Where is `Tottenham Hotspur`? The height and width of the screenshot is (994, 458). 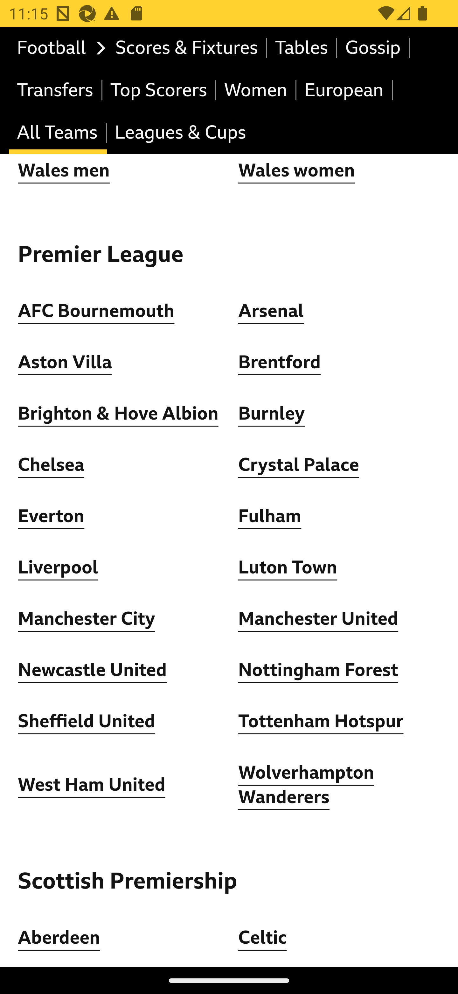
Tottenham Hotspur is located at coordinates (321, 721).